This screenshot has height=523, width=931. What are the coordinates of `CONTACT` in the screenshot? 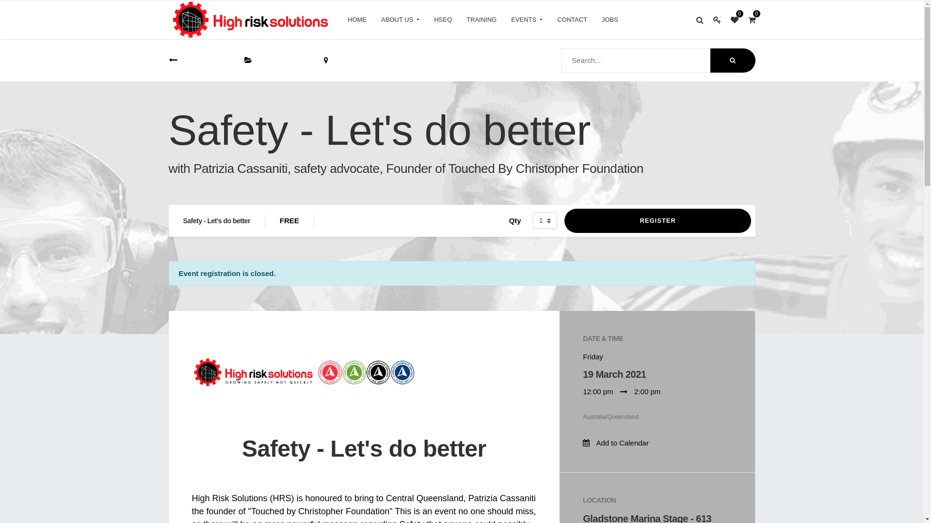 It's located at (572, 20).